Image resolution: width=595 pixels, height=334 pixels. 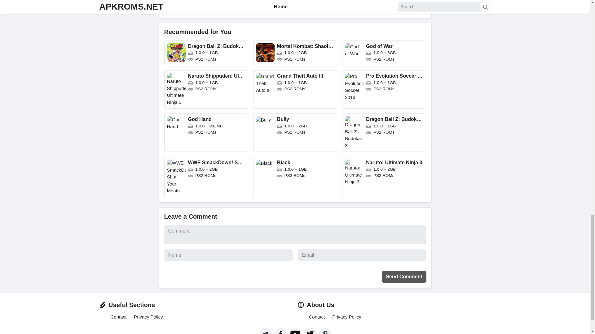 I want to click on Grand Theft Auto III, so click(x=295, y=89).